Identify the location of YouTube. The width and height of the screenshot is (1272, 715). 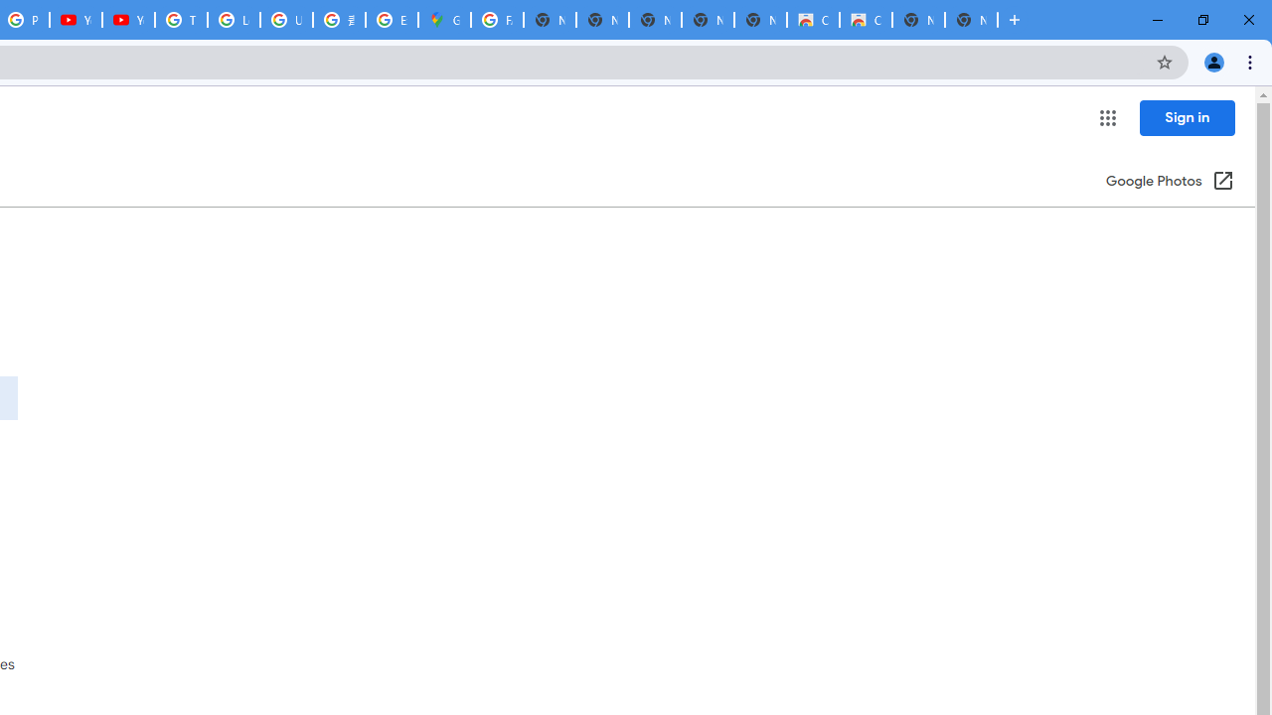
(128, 20).